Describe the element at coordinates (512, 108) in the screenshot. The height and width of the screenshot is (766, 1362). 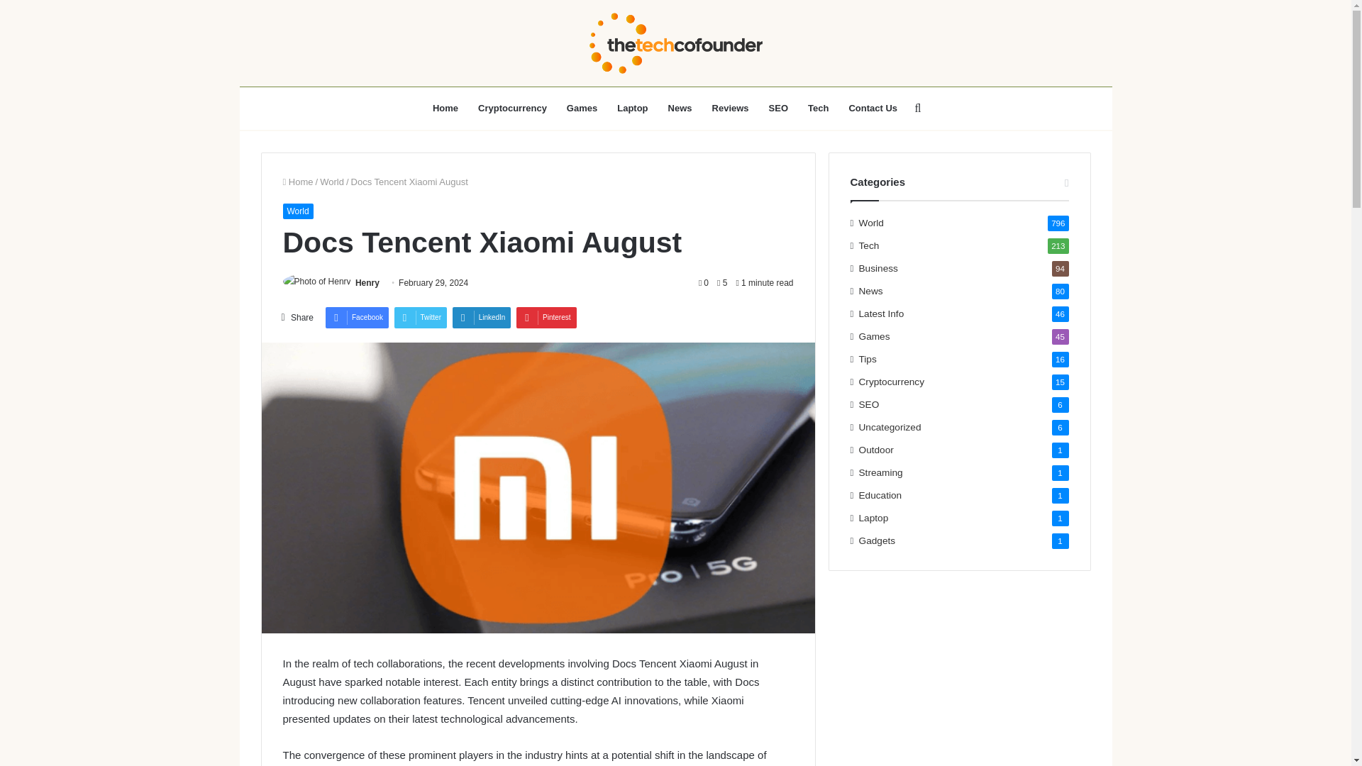
I see `Cryptocurrency` at that location.